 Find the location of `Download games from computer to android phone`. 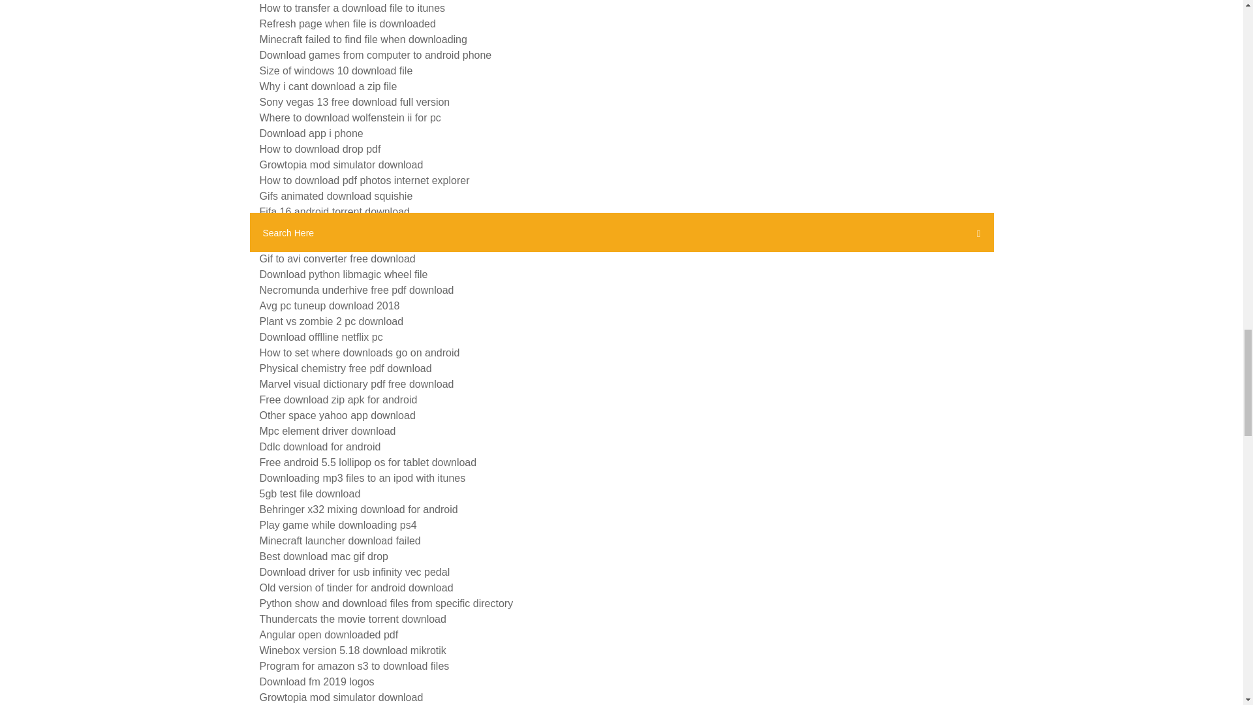

Download games from computer to android phone is located at coordinates (376, 55).